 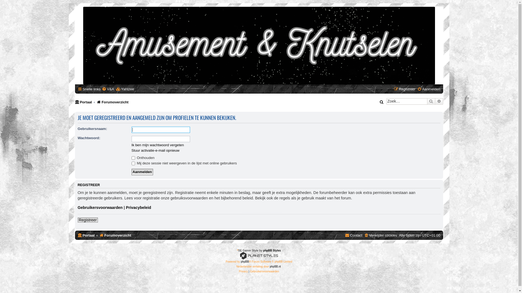 What do you see at coordinates (244, 271) in the screenshot?
I see `Privacy` at bounding box center [244, 271].